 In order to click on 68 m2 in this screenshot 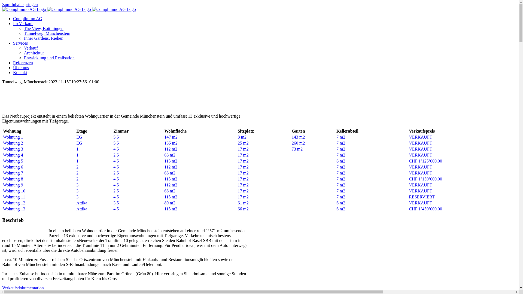, I will do `click(170, 155)`.